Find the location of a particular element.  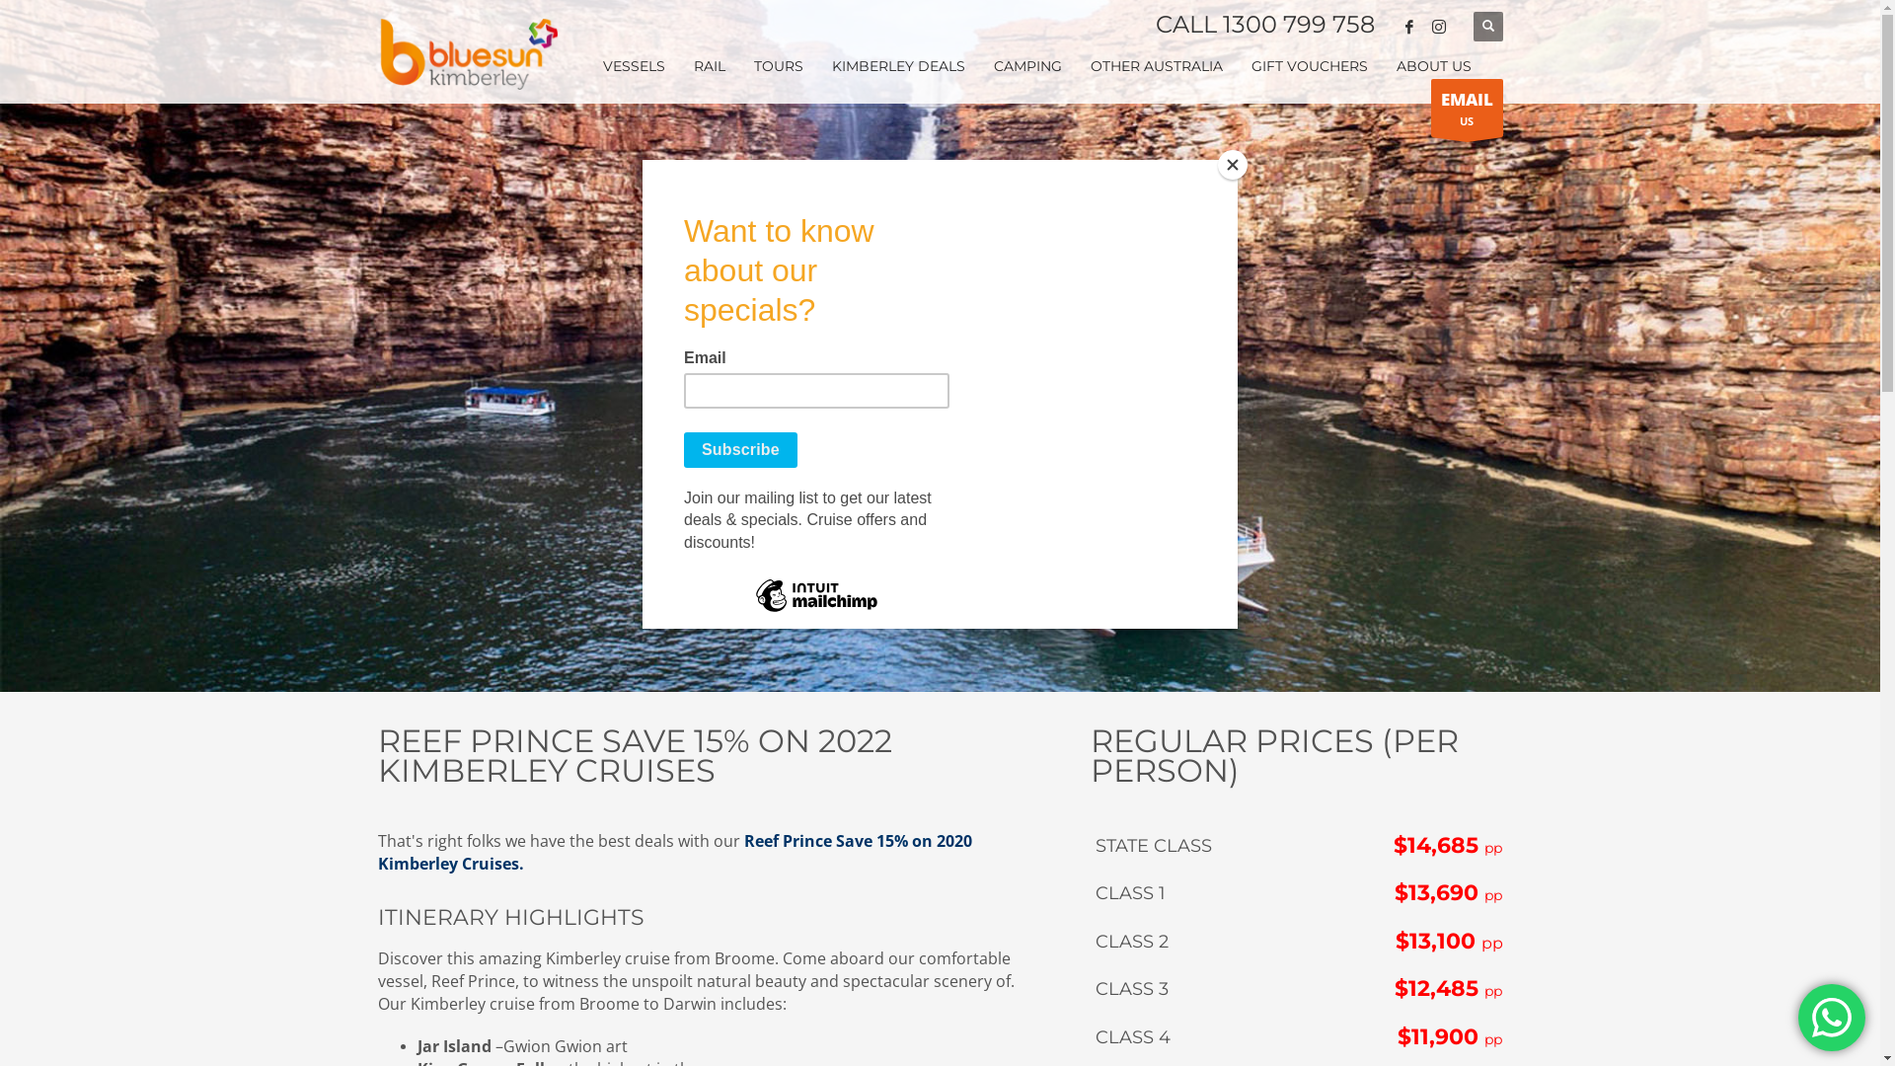

Kimberley Boat Cruises is located at coordinates (468, 51).